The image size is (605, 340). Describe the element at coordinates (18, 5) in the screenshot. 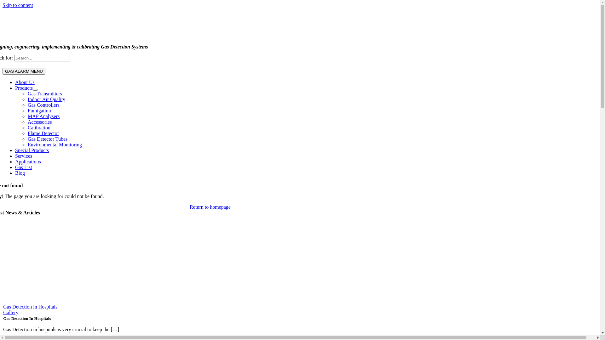

I see `Skip to content` at that location.